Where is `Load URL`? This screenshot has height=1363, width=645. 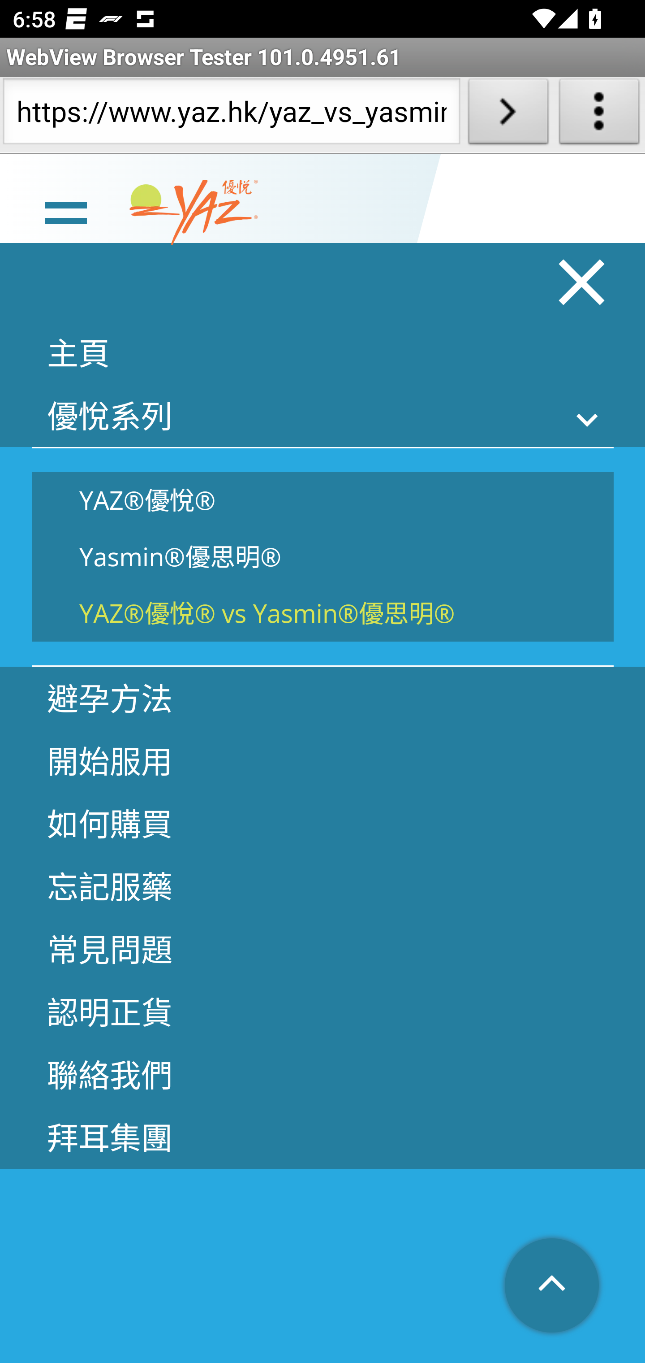
Load URL is located at coordinates (508, 115).